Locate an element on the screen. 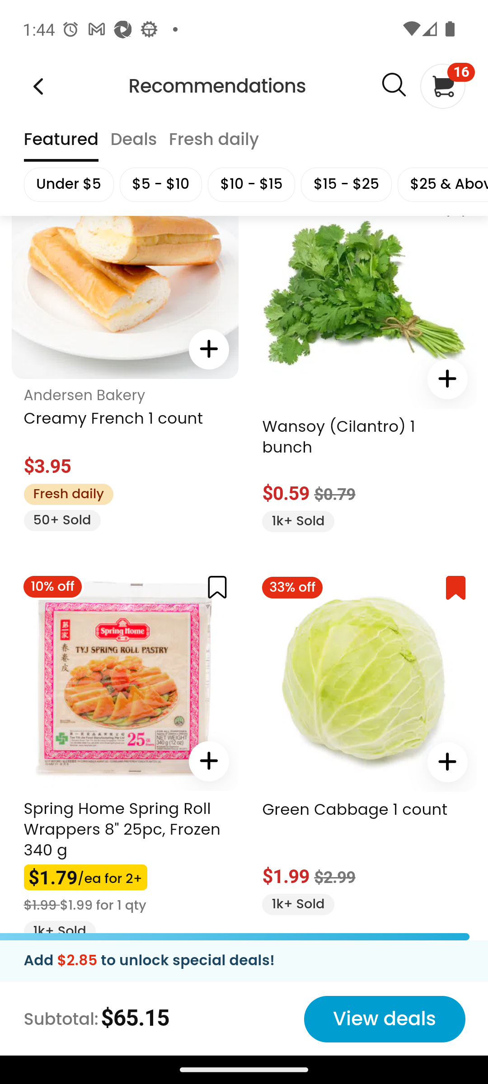 The image size is (488, 1084). My cart 16 My cart is located at coordinates (442, 87).